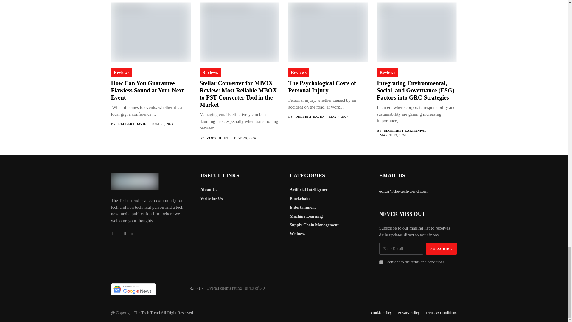 This screenshot has height=322, width=572. I want to click on Subscribe, so click(441, 249).